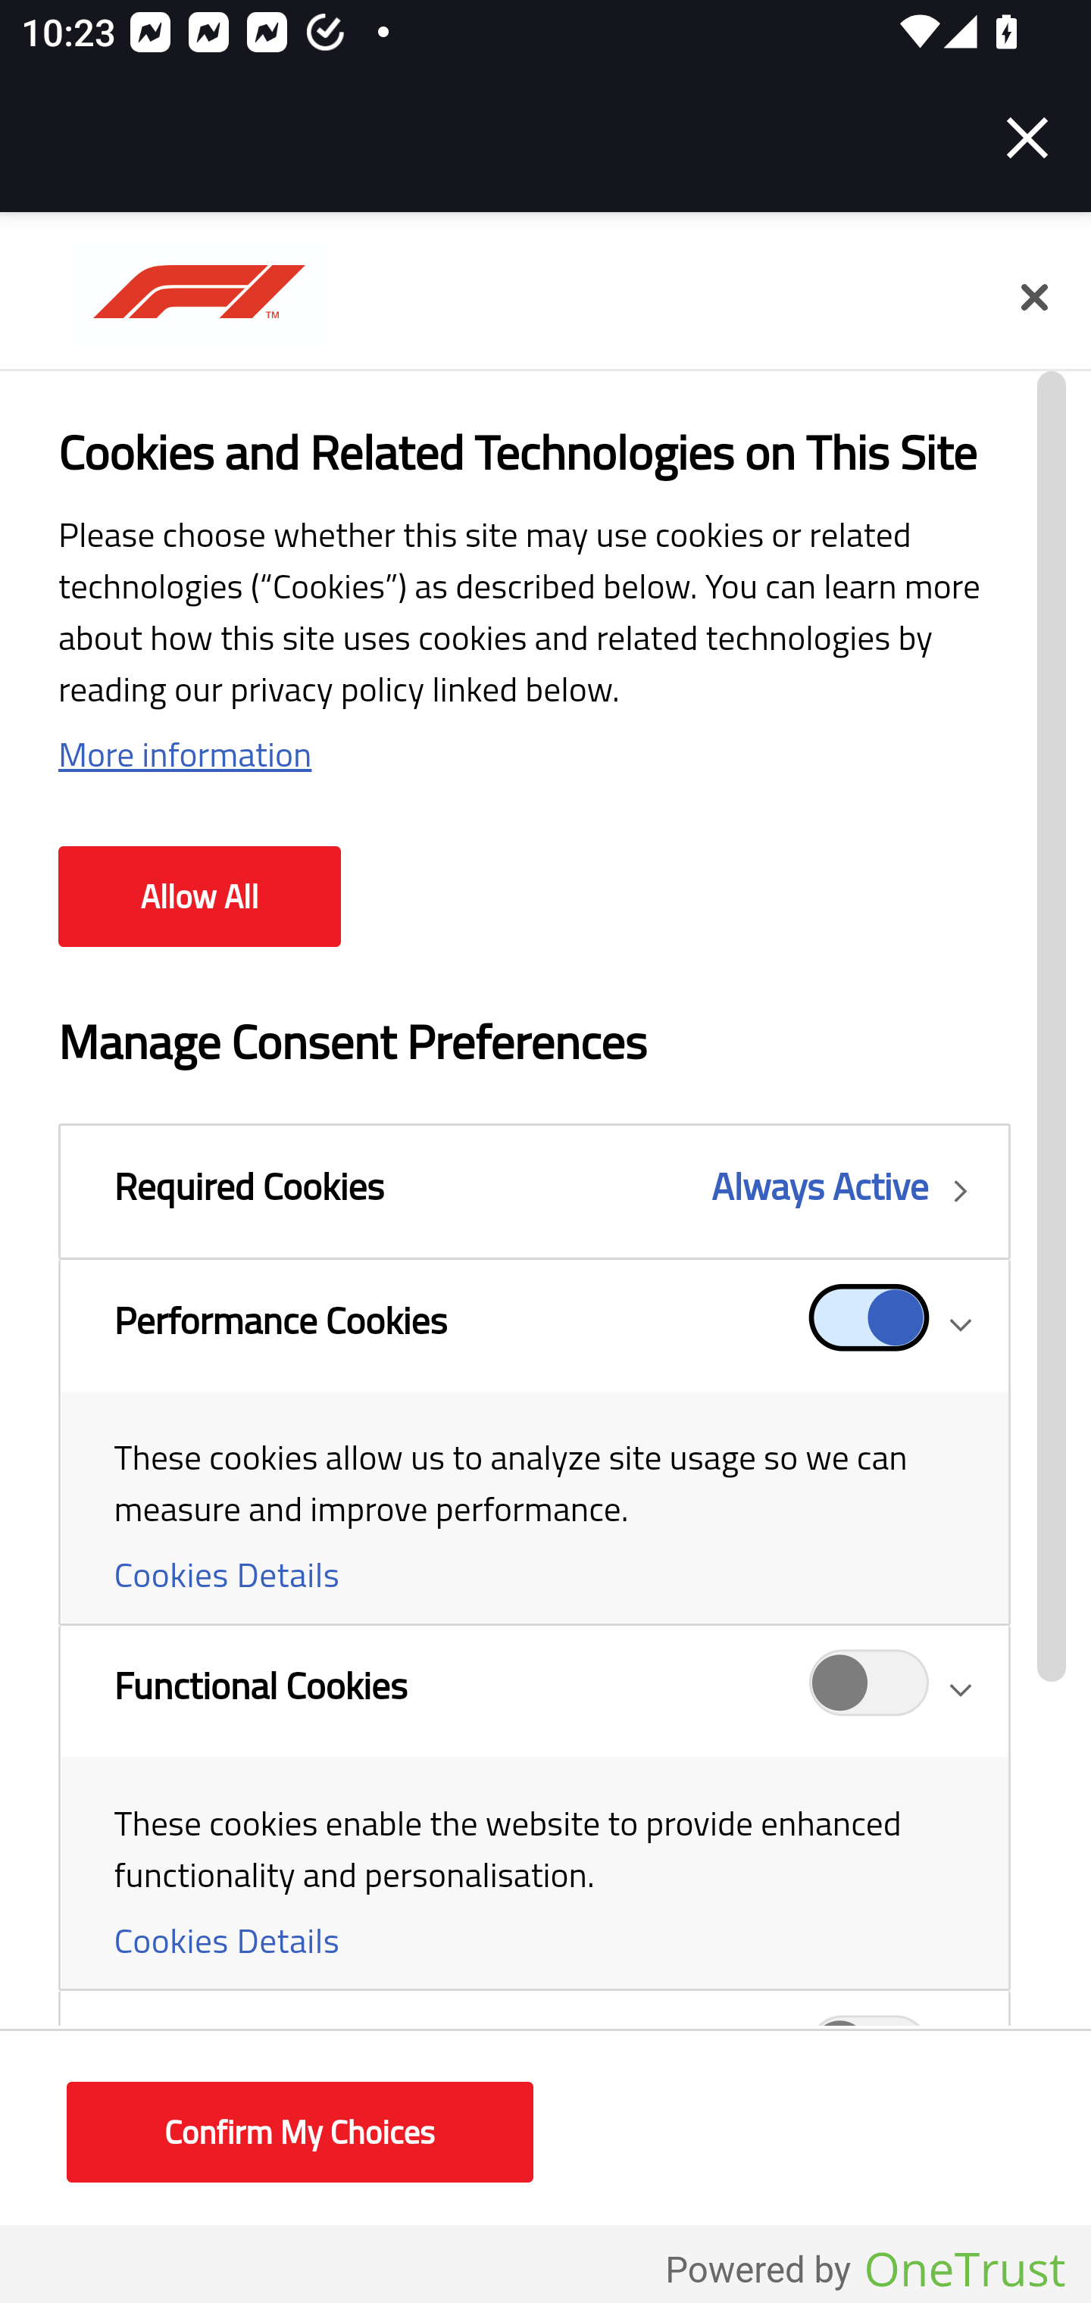 The image size is (1091, 2303). What do you see at coordinates (533, 1442) in the screenshot?
I see `Performance Cookies` at bounding box center [533, 1442].